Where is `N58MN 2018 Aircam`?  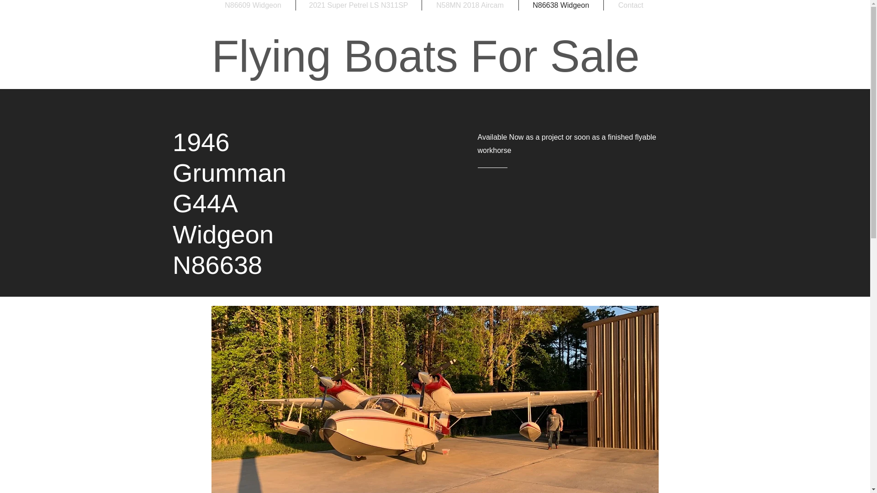
N58MN 2018 Aircam is located at coordinates (470, 5).